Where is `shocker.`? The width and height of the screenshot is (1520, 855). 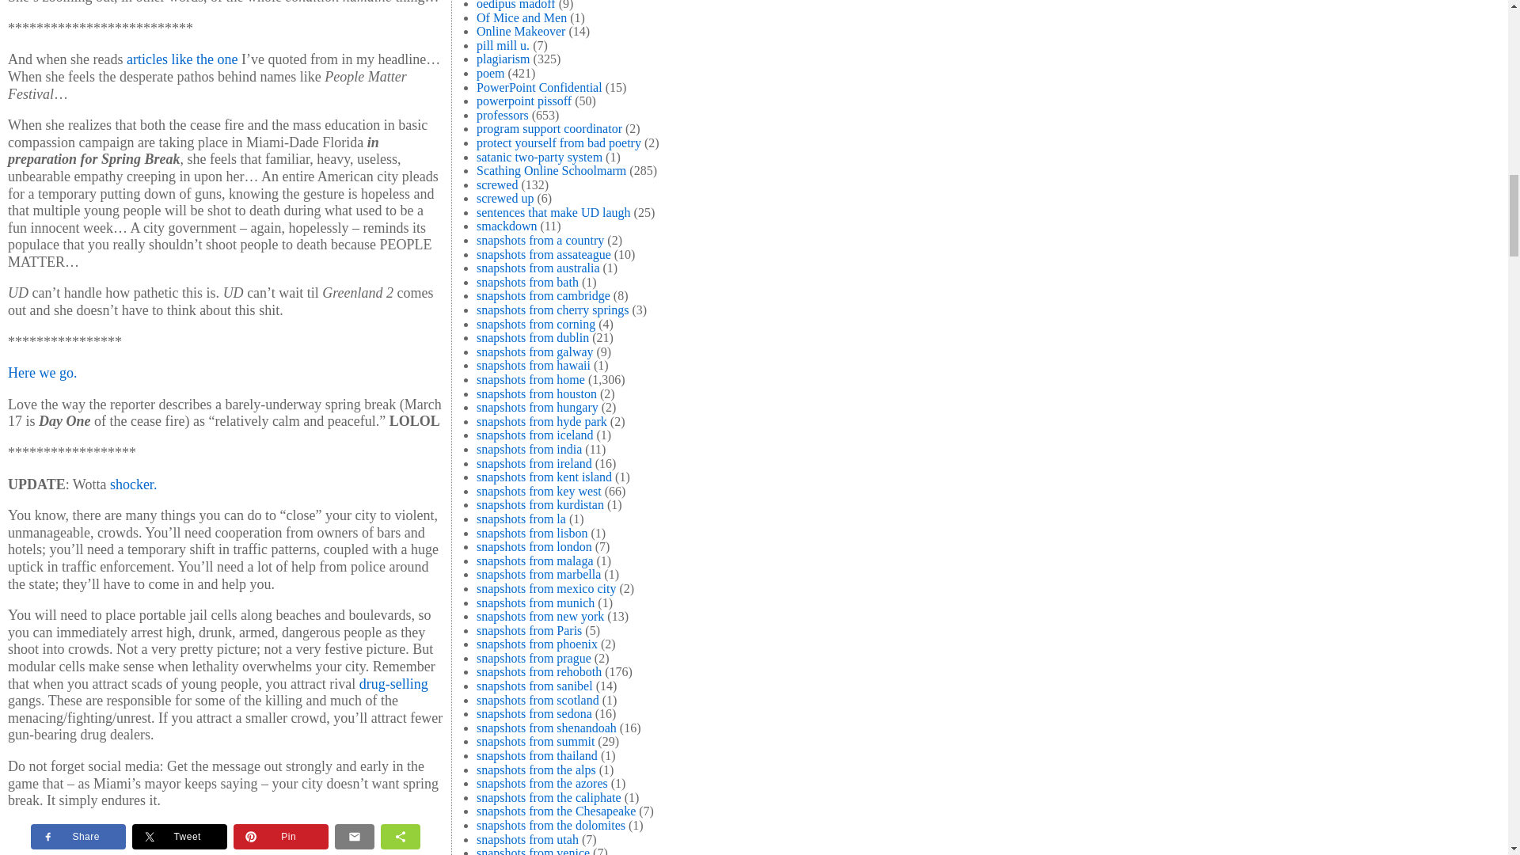
shocker. is located at coordinates (133, 484).